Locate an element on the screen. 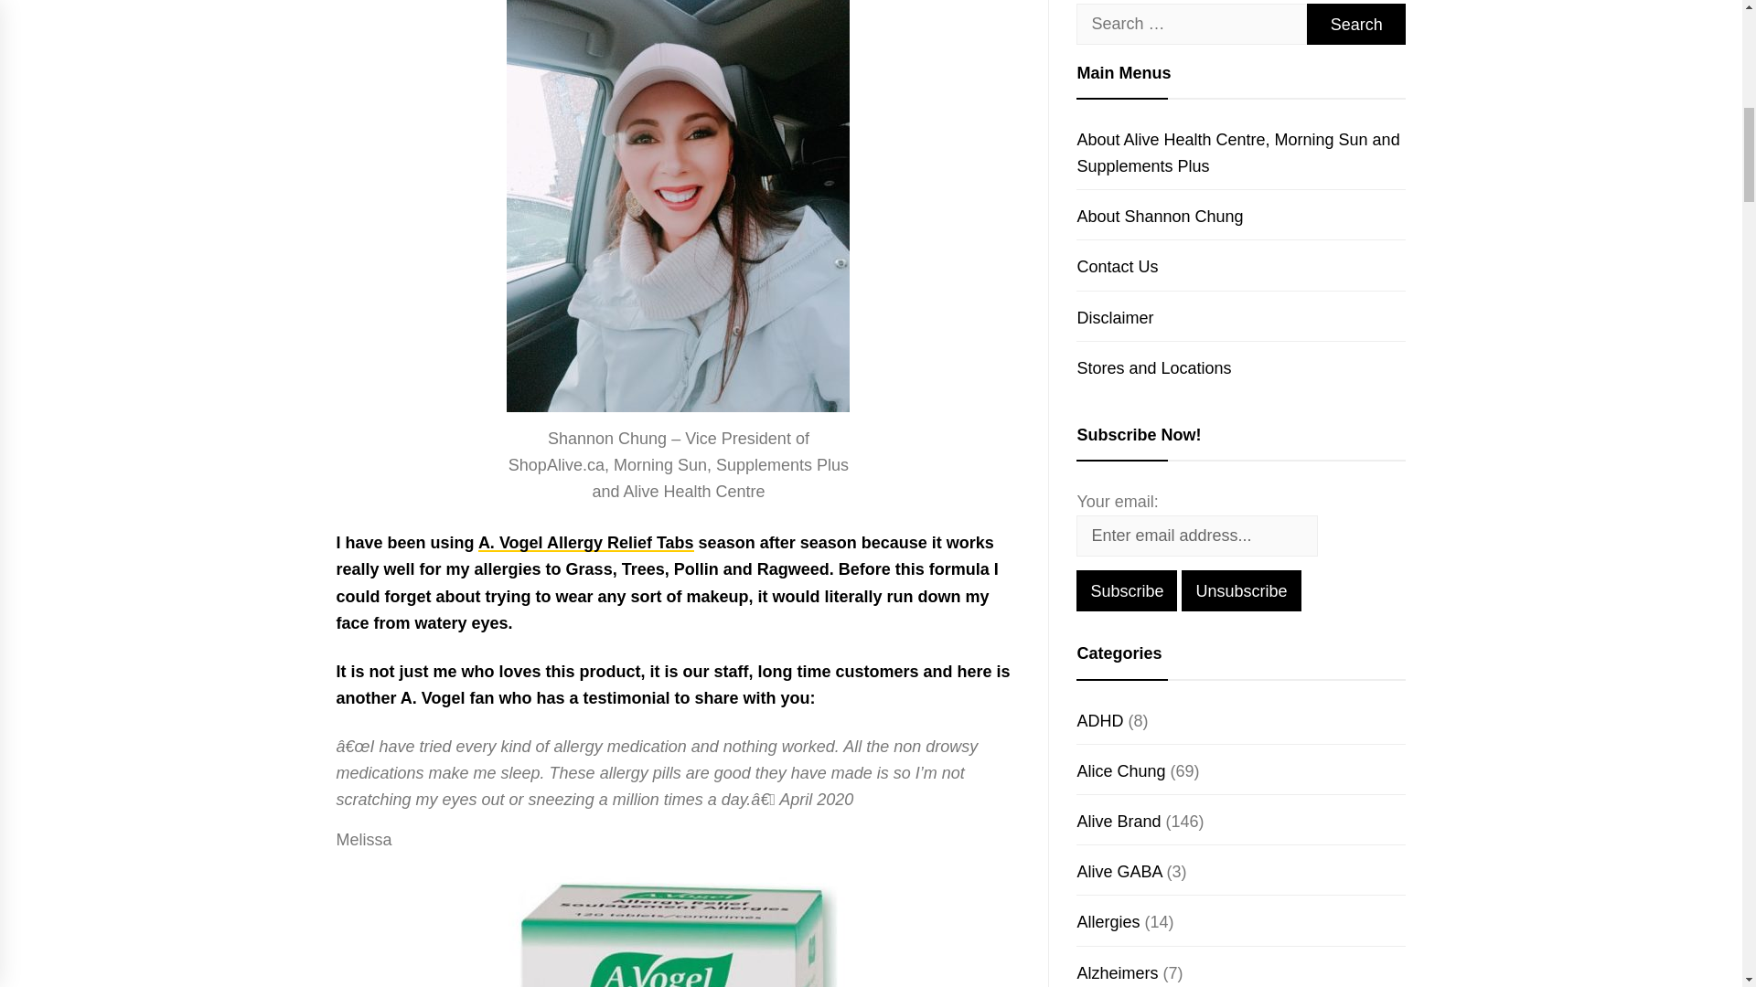 This screenshot has height=987, width=1756. Alive Brand is located at coordinates (1118, 821).